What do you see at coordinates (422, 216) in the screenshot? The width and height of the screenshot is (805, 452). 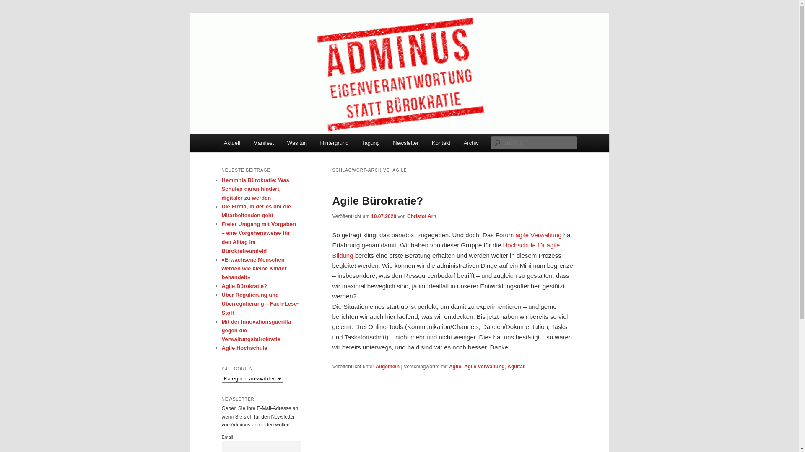 I see `Christof Arn` at bounding box center [422, 216].